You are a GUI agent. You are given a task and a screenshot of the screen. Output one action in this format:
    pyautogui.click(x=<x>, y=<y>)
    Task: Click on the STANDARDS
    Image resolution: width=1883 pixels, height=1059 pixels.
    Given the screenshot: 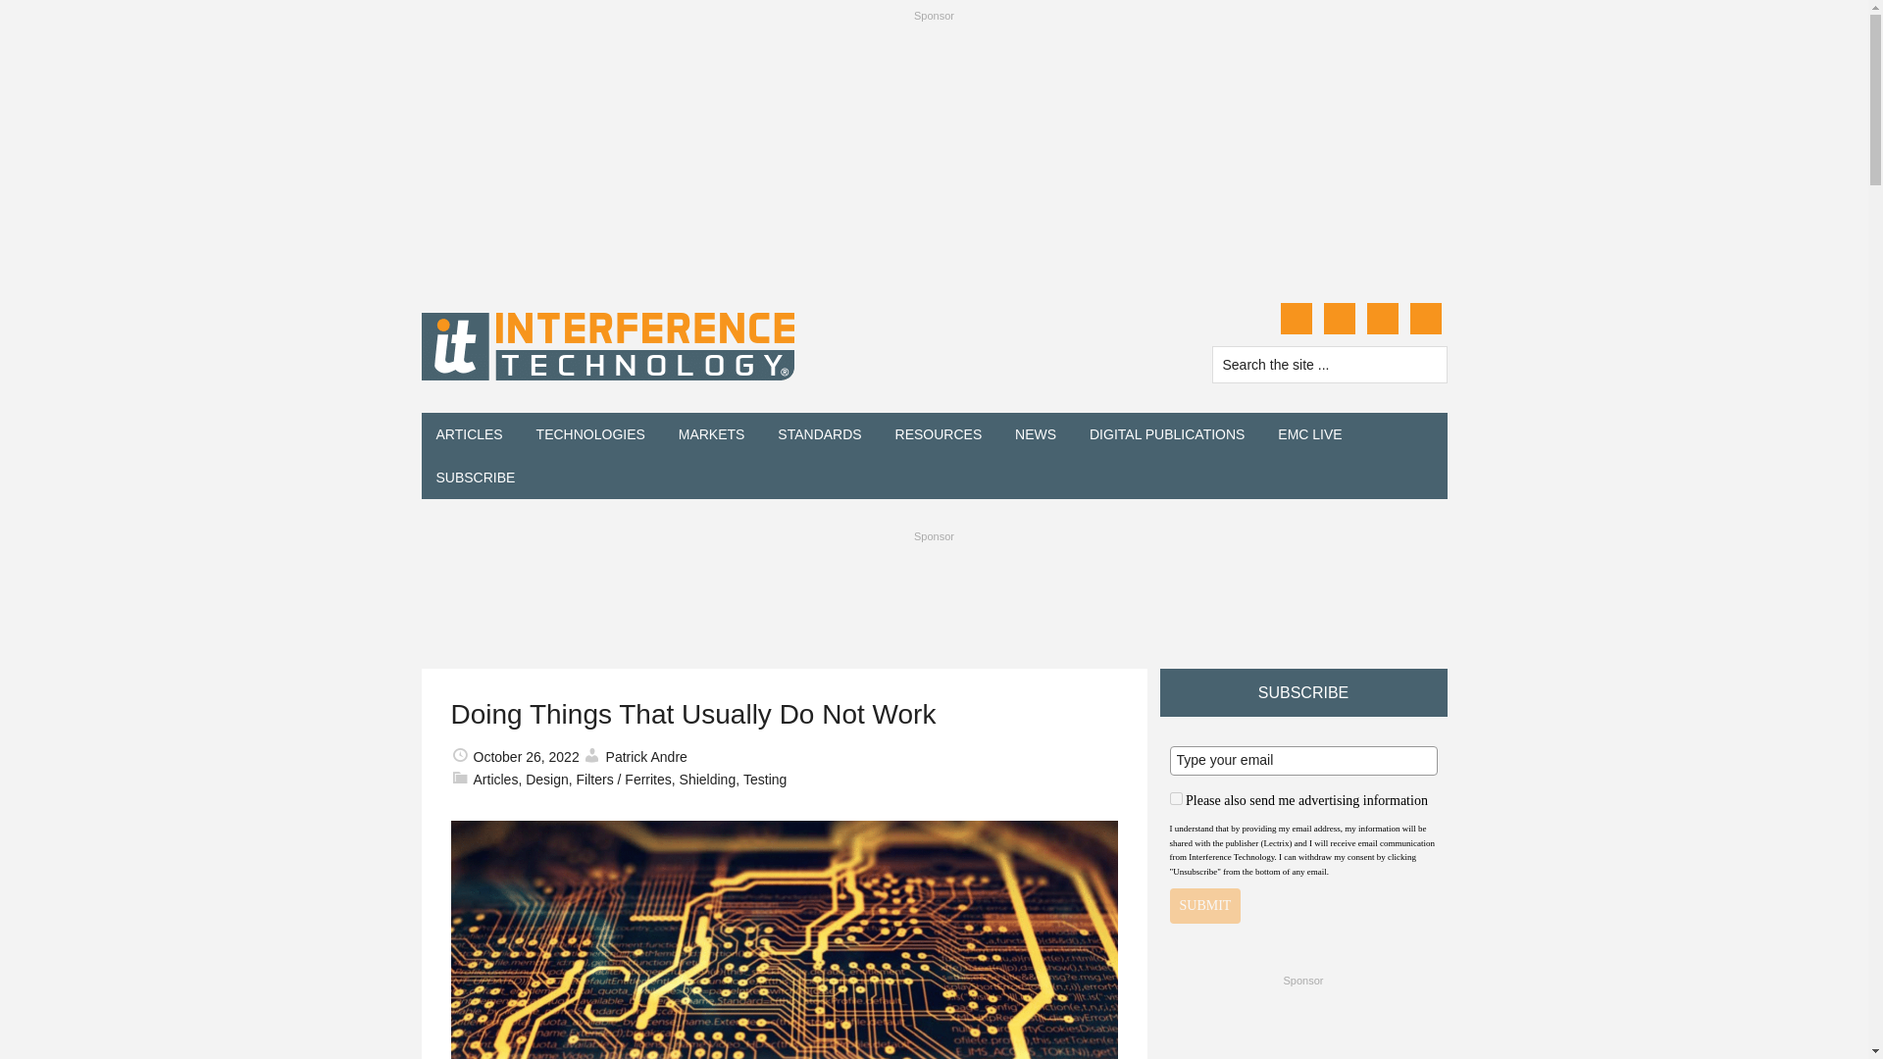 What is the action you would take?
    pyautogui.click(x=818, y=434)
    